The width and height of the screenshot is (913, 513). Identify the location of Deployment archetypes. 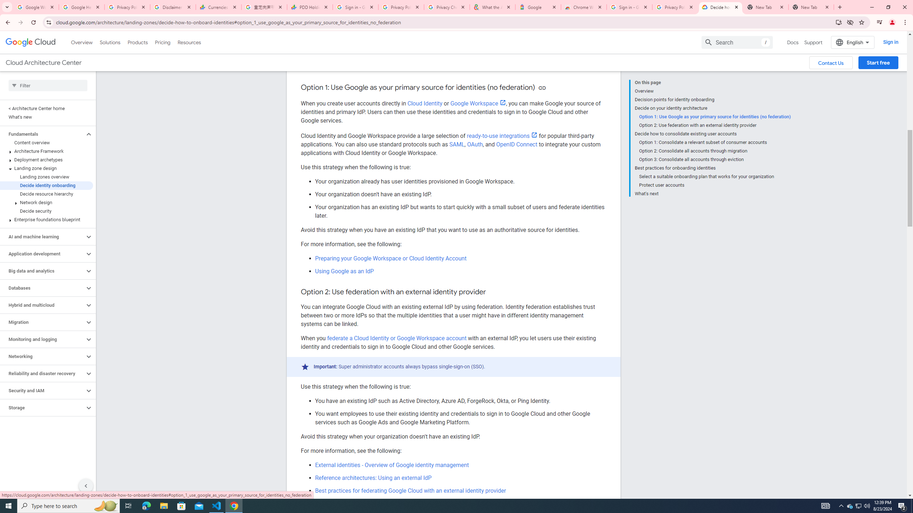
(46, 160).